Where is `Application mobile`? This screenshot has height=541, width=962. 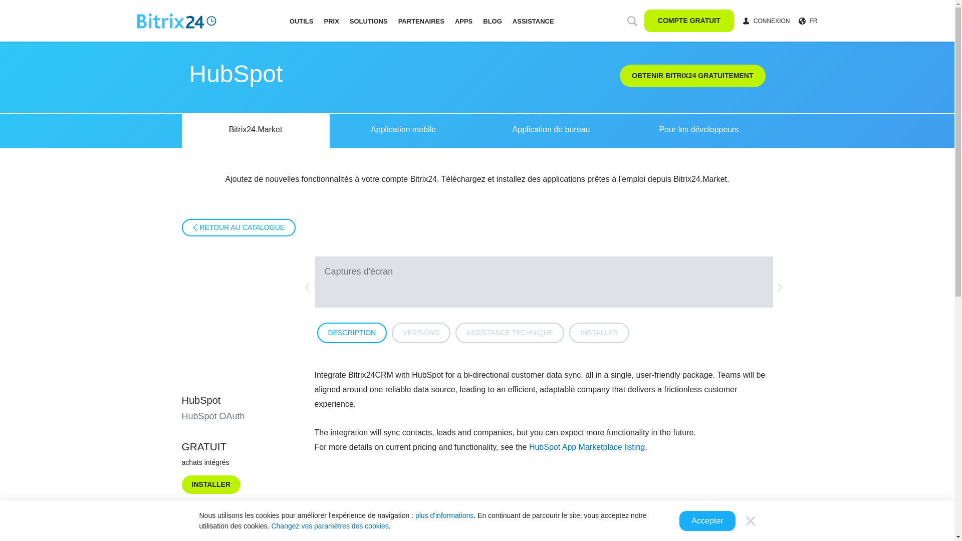
Application mobile is located at coordinates (403, 130).